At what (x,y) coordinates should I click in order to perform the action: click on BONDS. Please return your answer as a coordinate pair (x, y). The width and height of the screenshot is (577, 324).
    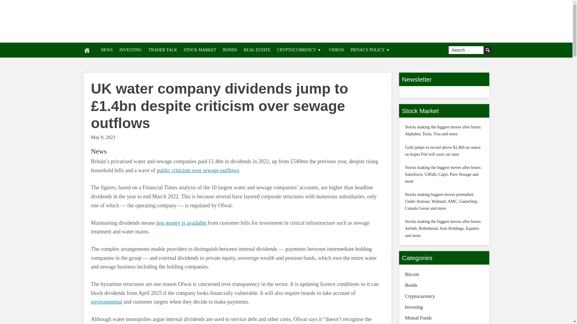
    Looking at the image, I should click on (230, 50).